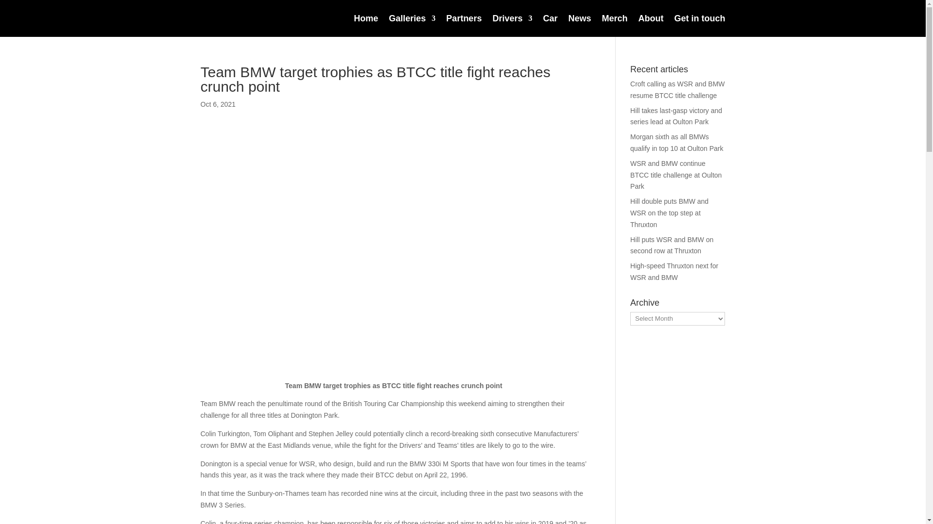 Image resolution: width=933 pixels, height=524 pixels. I want to click on About, so click(651, 18).